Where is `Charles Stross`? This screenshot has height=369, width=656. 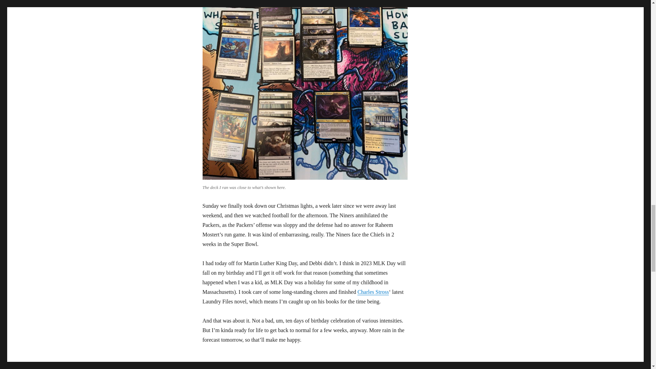 Charles Stross is located at coordinates (373, 292).